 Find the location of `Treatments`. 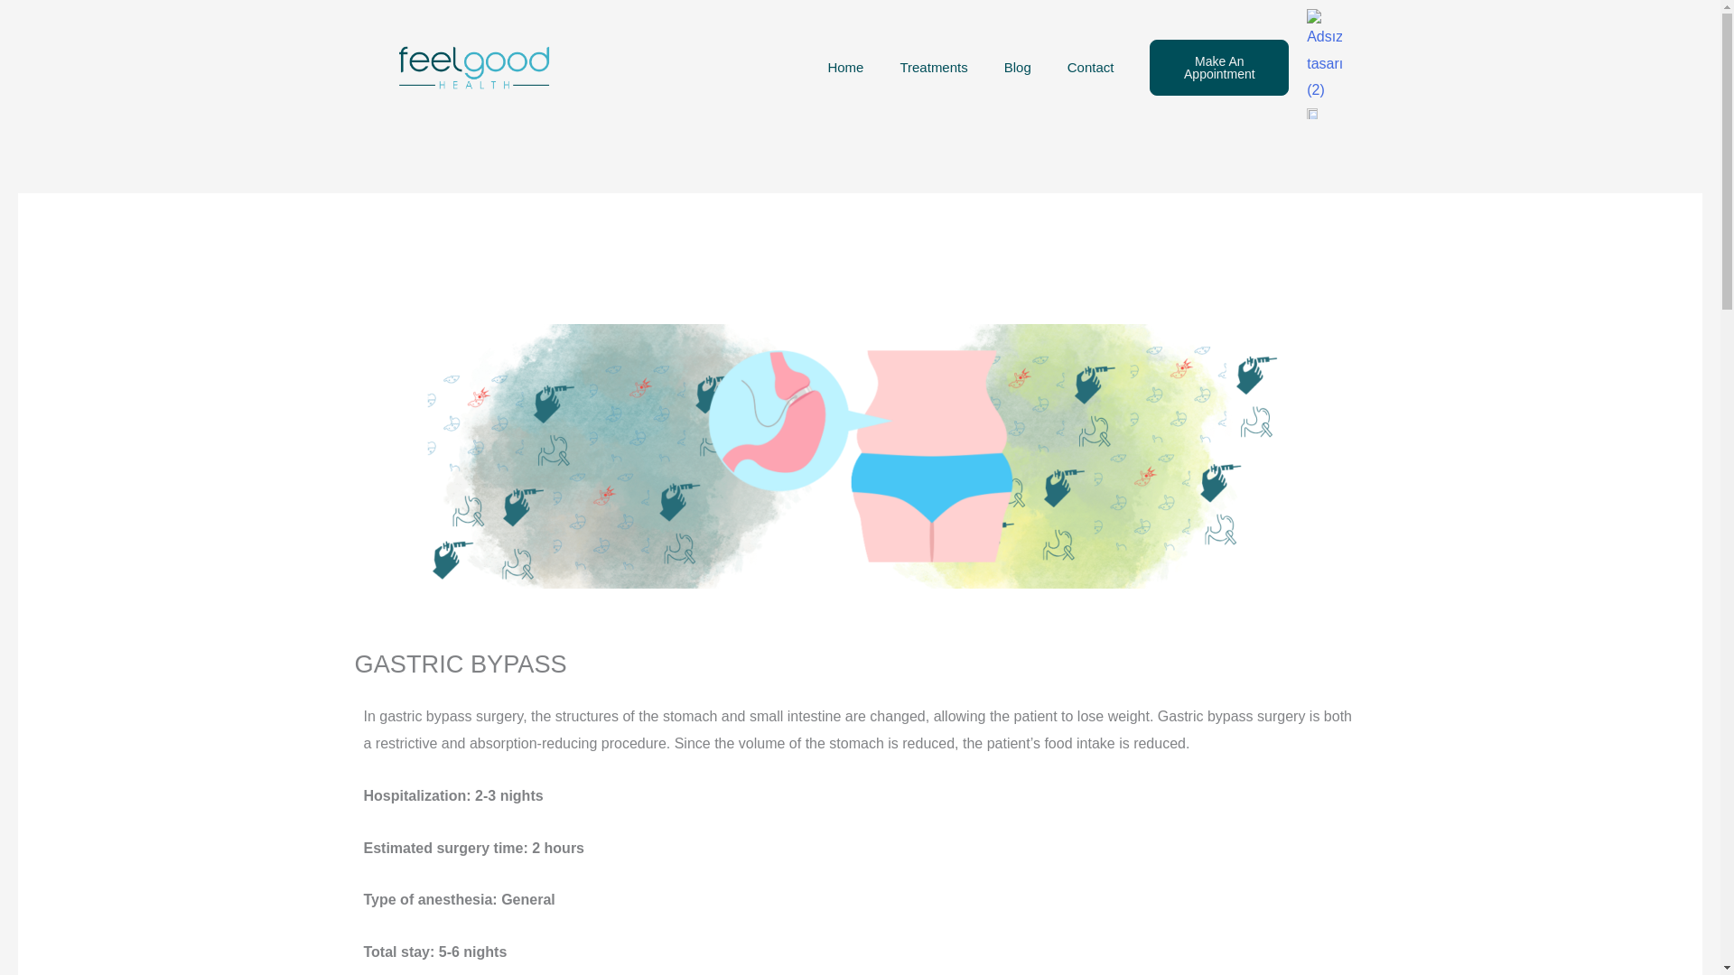

Treatments is located at coordinates (932, 67).